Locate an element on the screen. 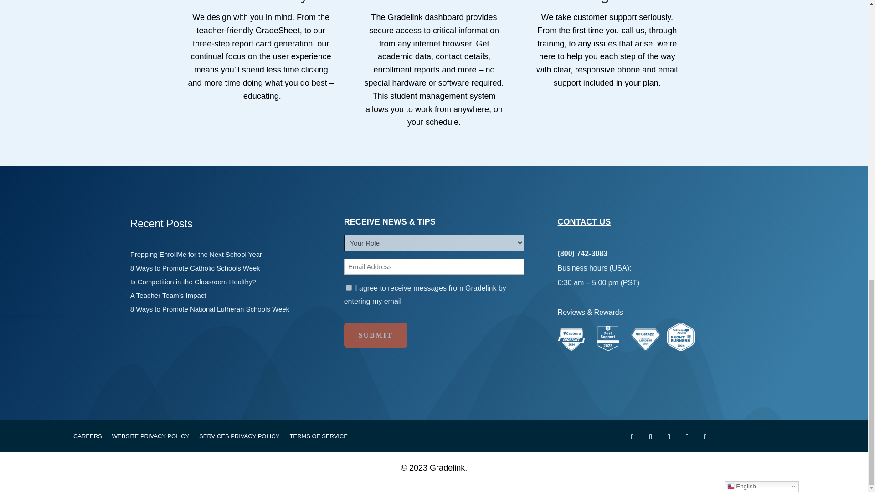 This screenshot has width=875, height=492. Follow on Youtube is located at coordinates (669, 436).